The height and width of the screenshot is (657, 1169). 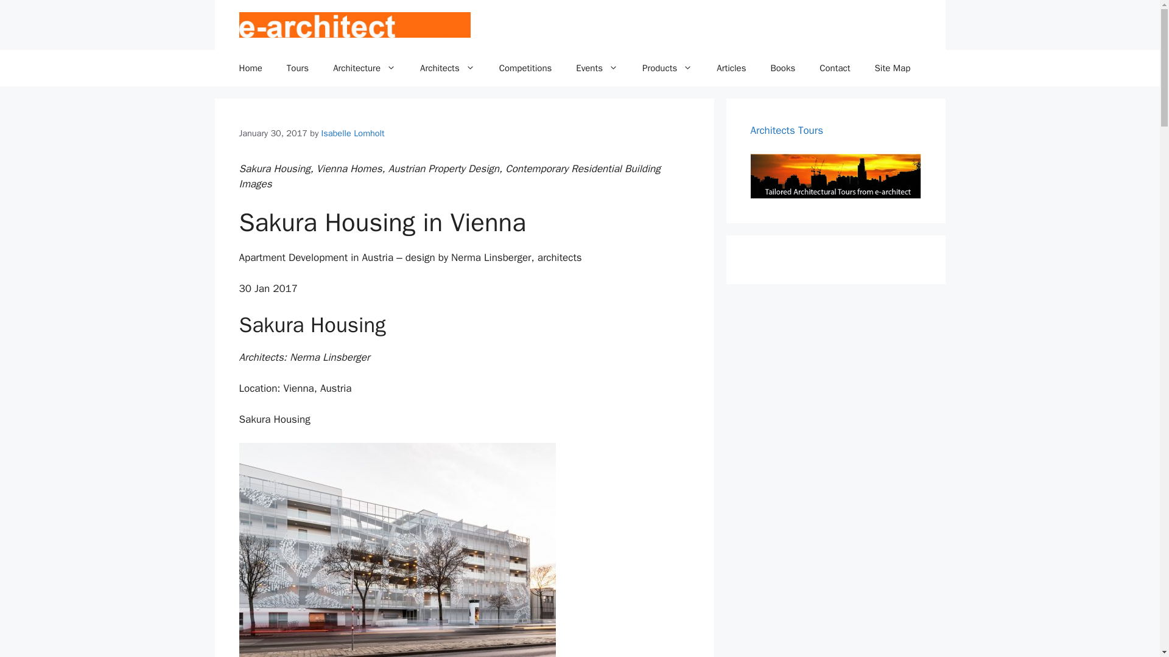 What do you see at coordinates (250, 68) in the screenshot?
I see `Home` at bounding box center [250, 68].